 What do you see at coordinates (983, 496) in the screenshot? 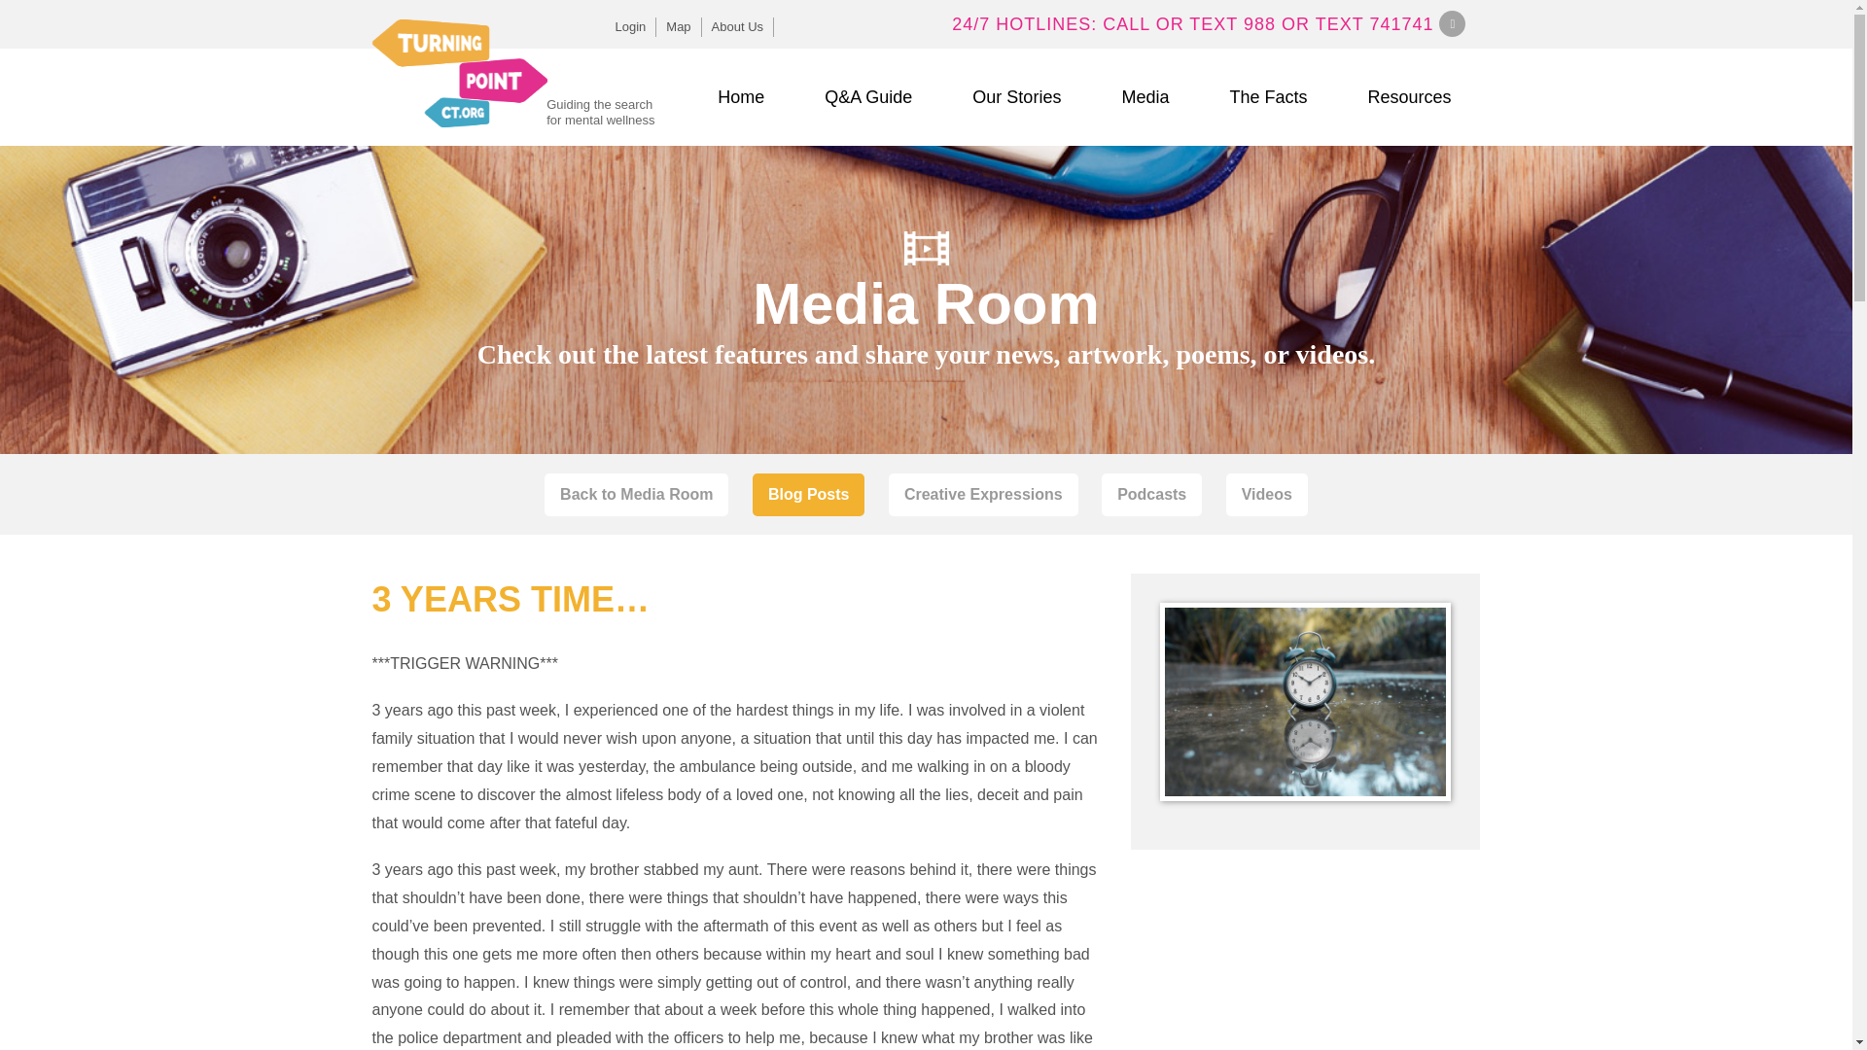
I see `Creative Expressions` at bounding box center [983, 496].